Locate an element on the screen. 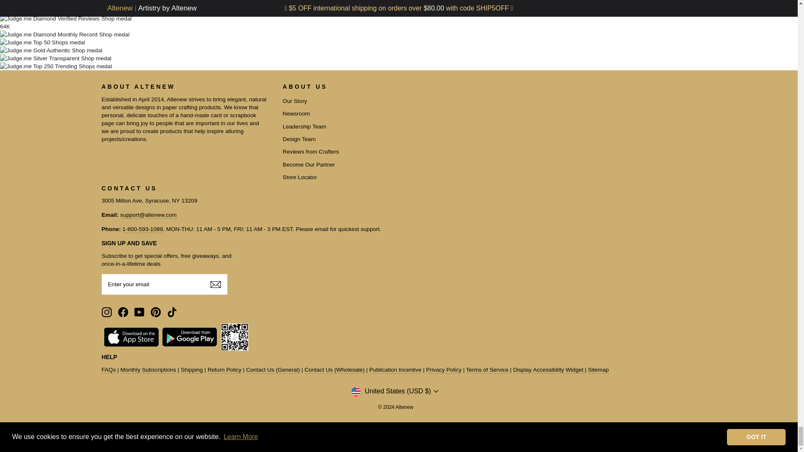  American Express is located at coordinates (111, 432).